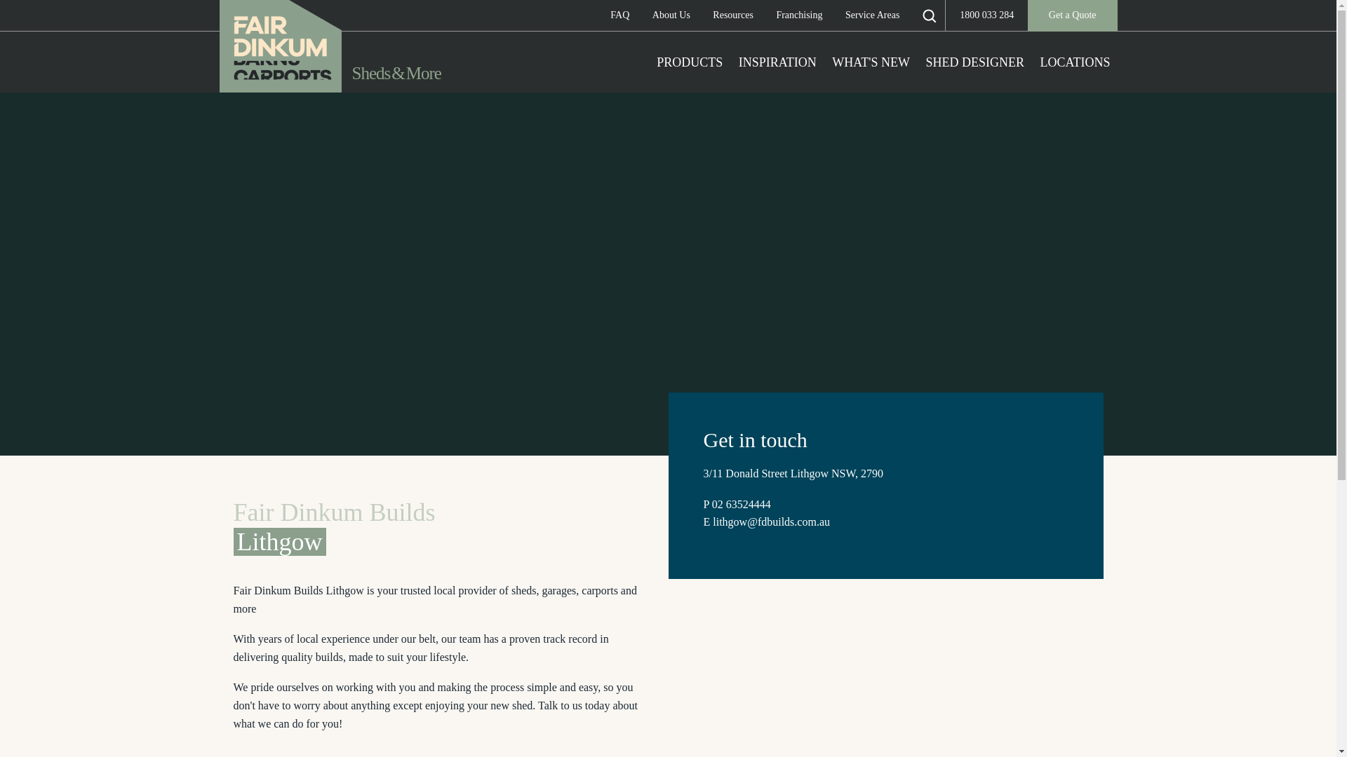 The image size is (1347, 757). What do you see at coordinates (689, 62) in the screenshot?
I see `PRODUCTS` at bounding box center [689, 62].